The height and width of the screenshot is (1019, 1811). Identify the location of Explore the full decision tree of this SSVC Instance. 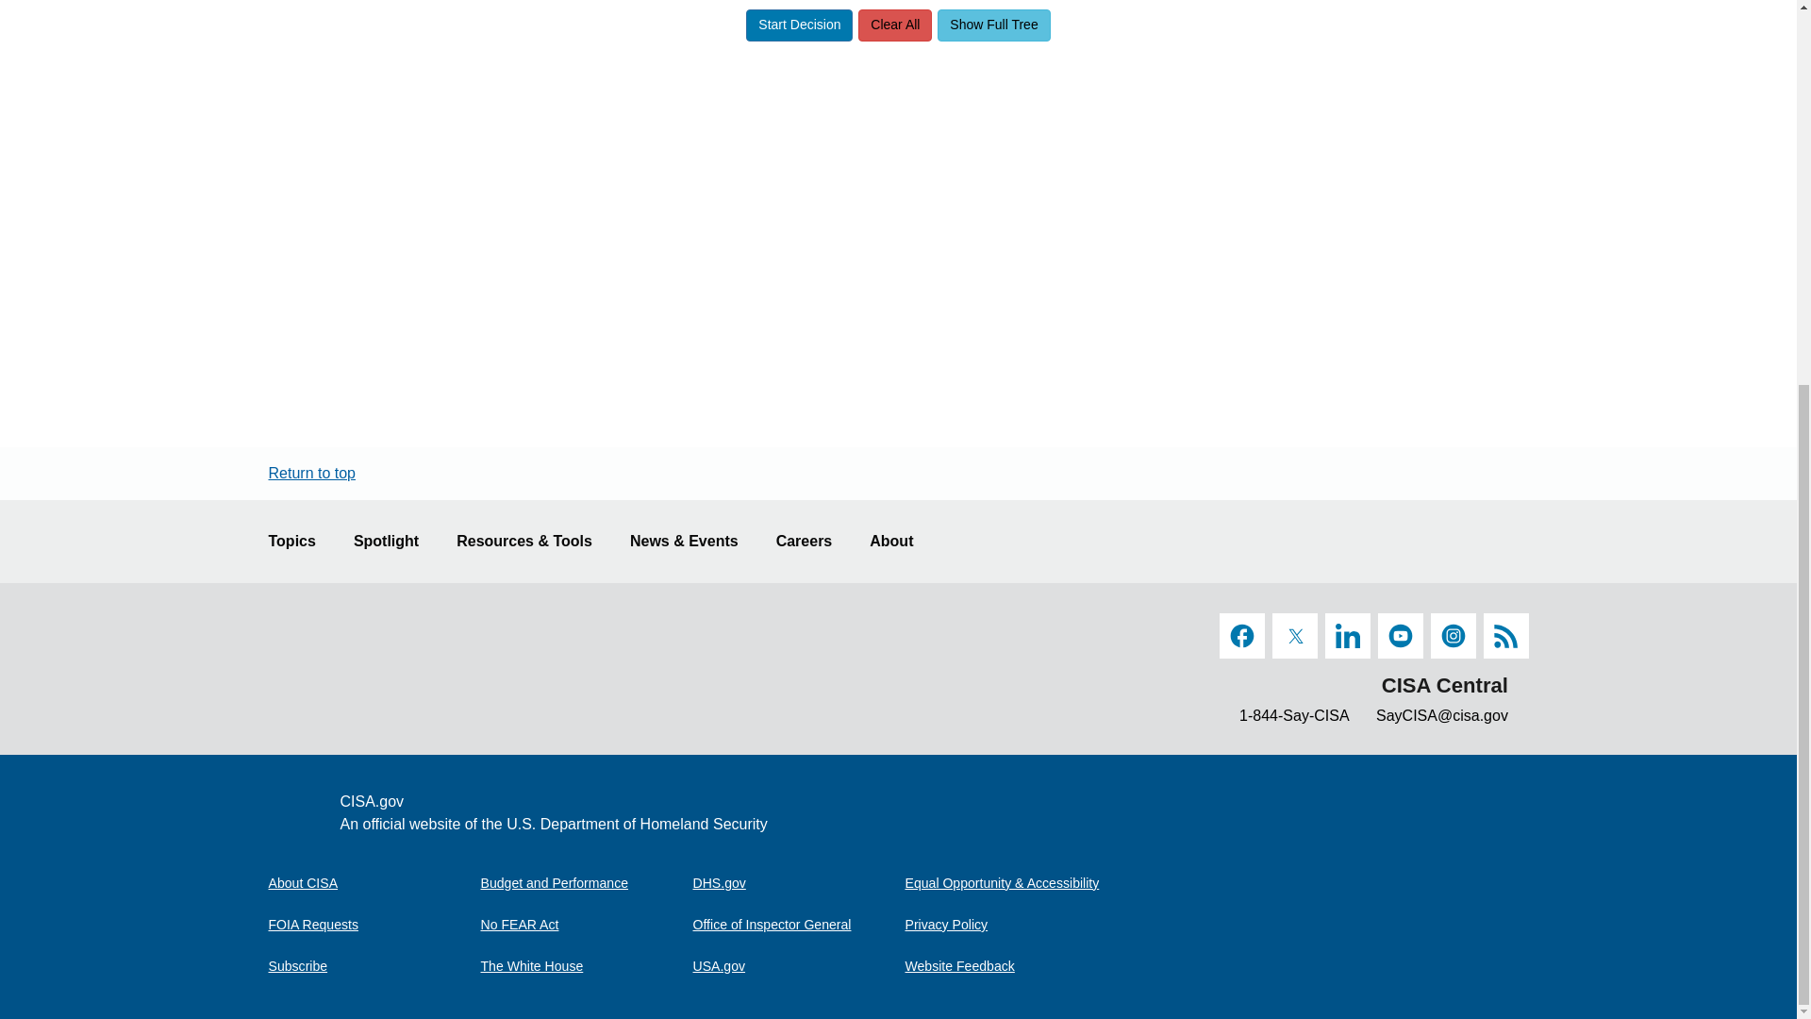
(994, 25).